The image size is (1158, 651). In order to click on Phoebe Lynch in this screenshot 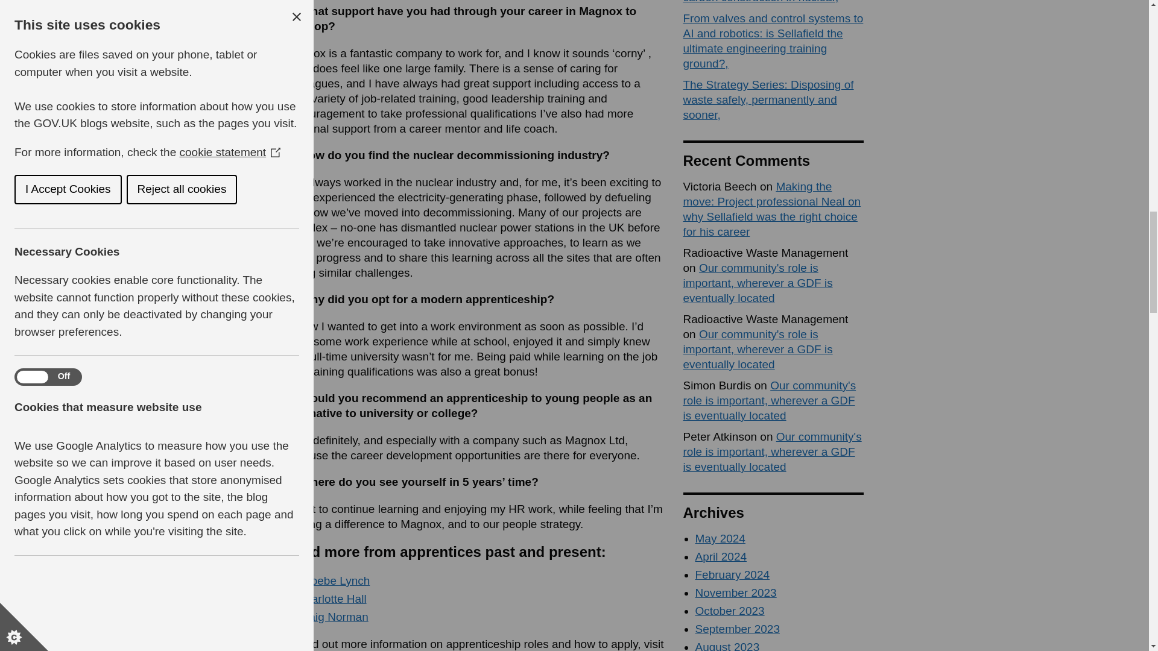, I will do `click(333, 580)`.